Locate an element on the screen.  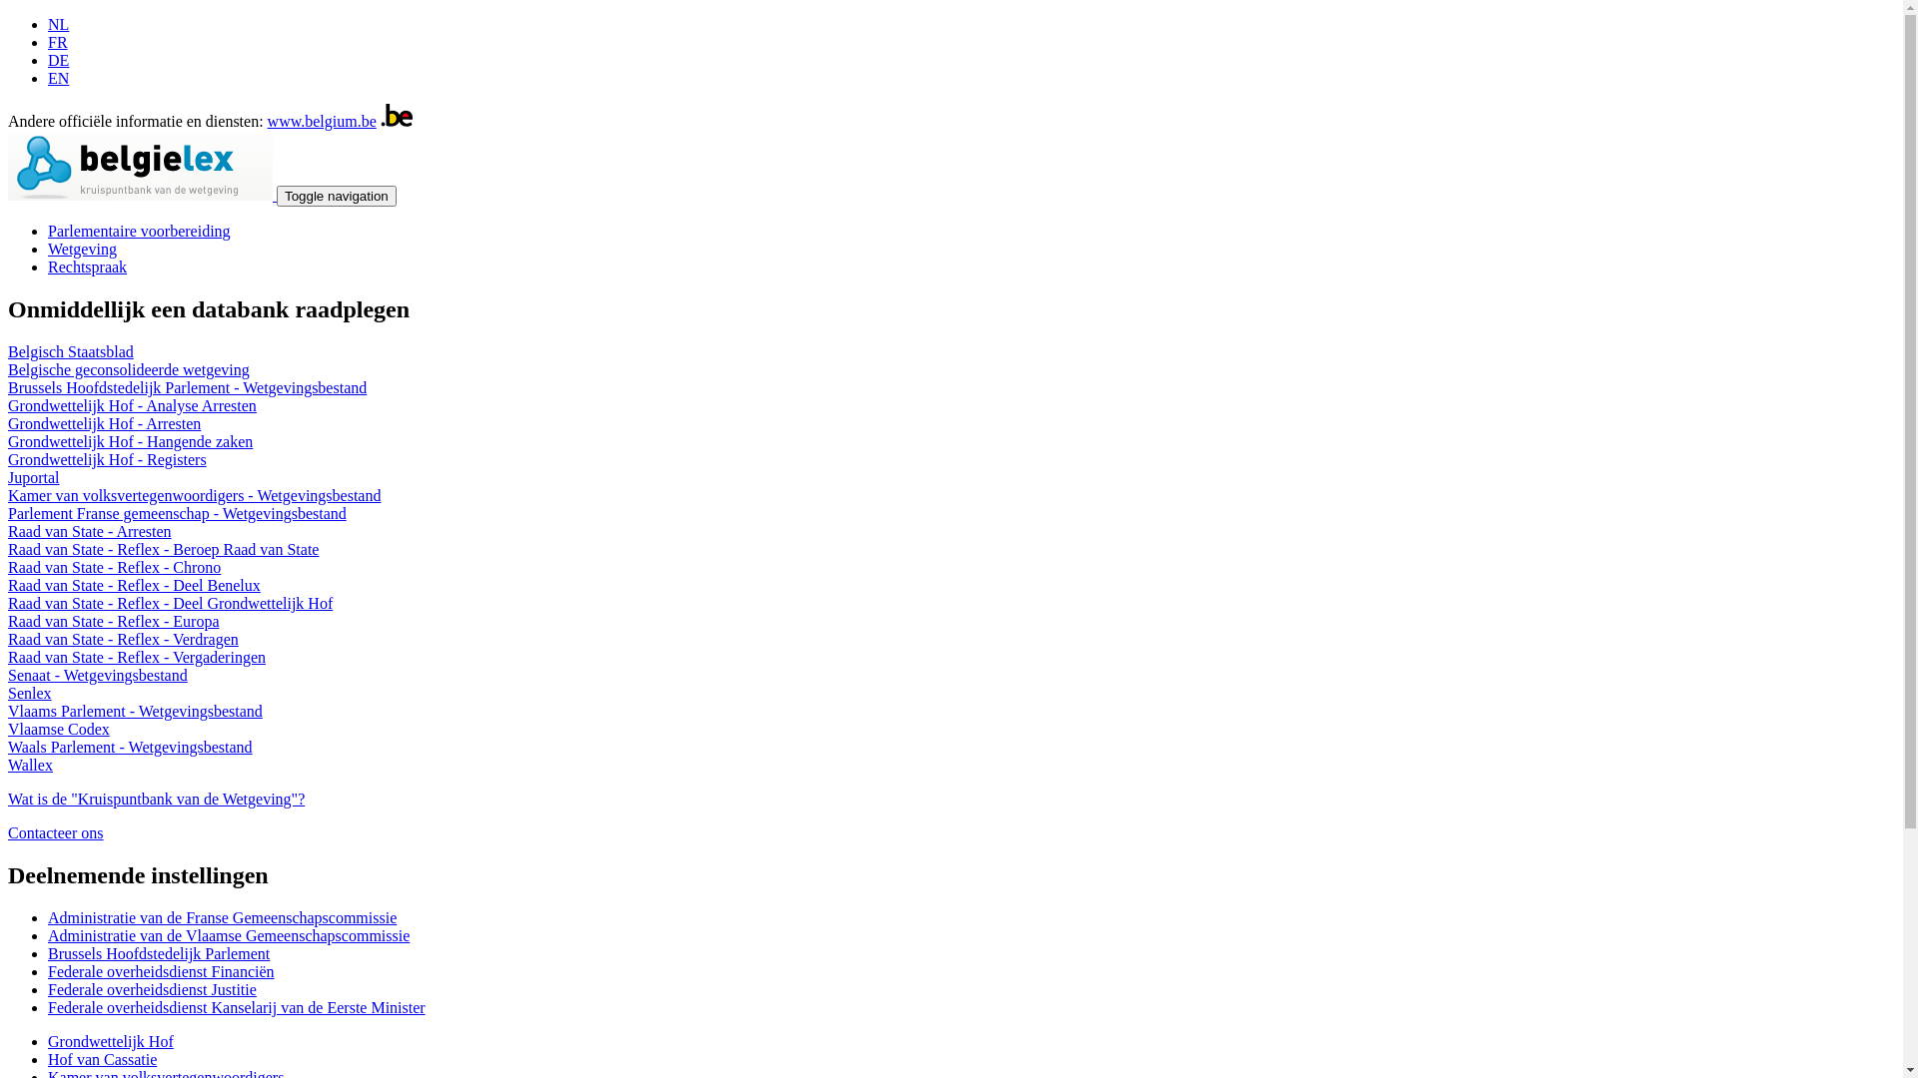
Parlement Franse gemeenschap - Wetgevingsbestand is located at coordinates (178, 513).